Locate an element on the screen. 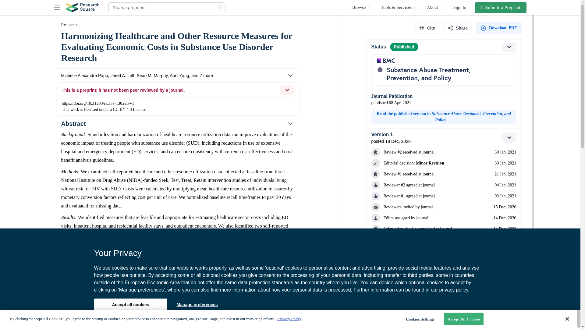  Background is located at coordinates (178, 325).